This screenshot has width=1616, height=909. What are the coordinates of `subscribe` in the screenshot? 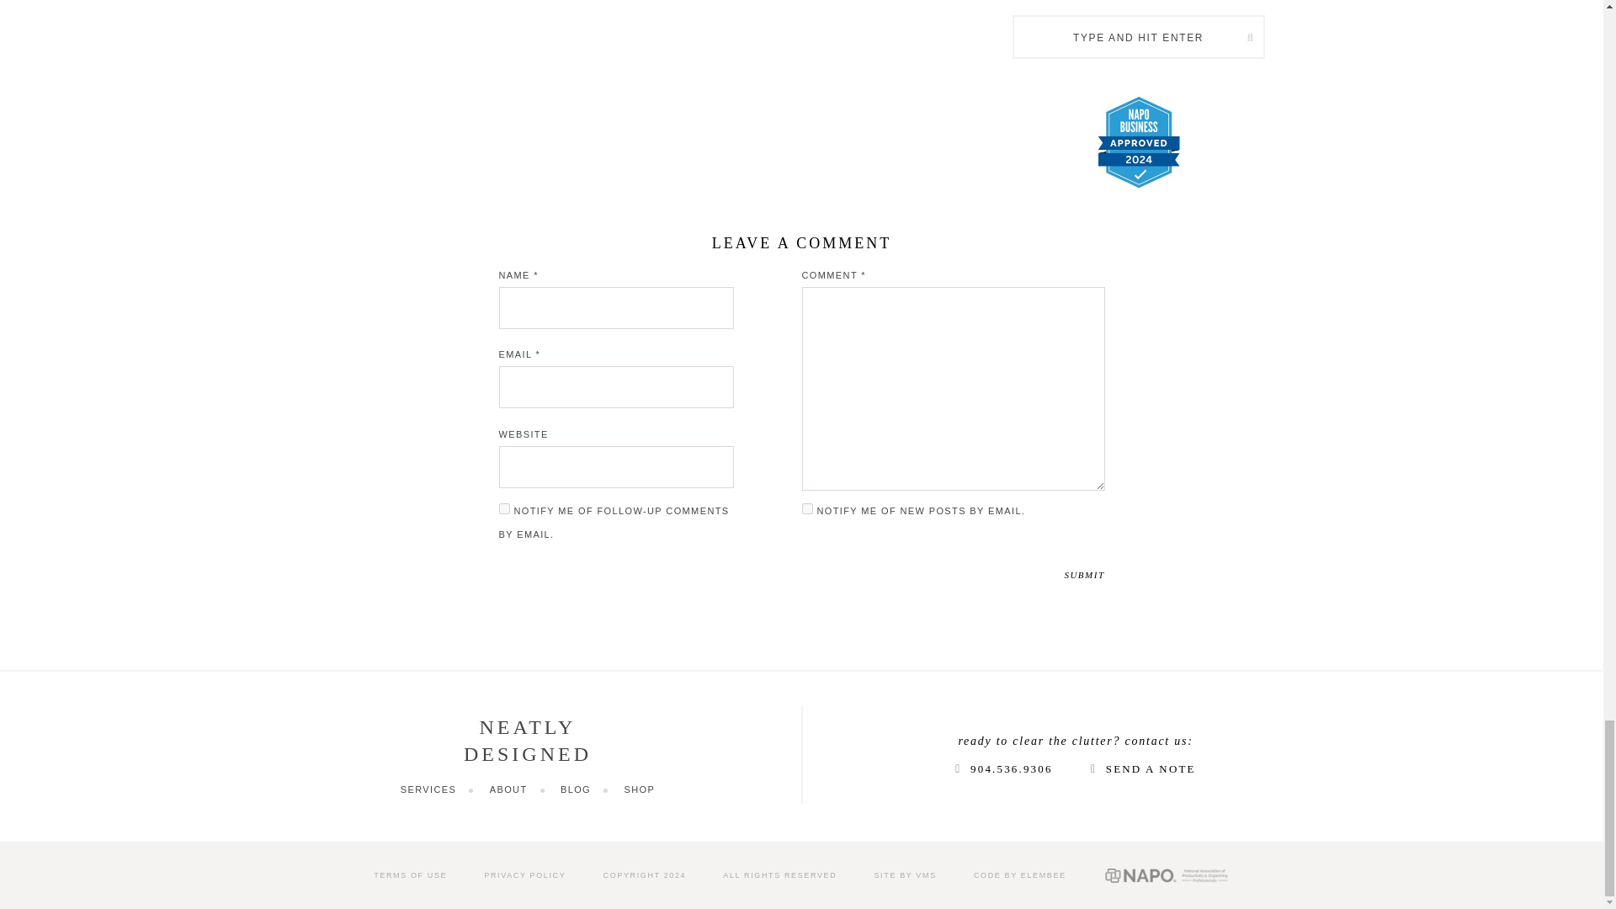 It's located at (503, 508).